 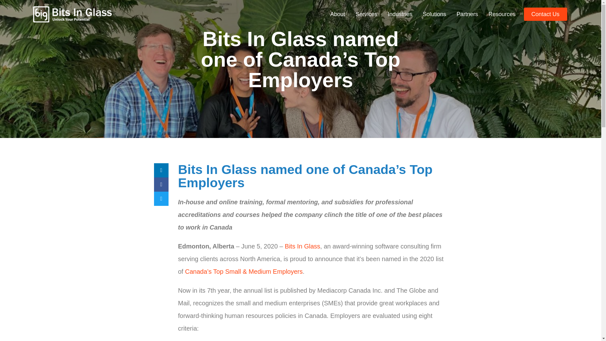 I want to click on Industries, so click(x=400, y=14).